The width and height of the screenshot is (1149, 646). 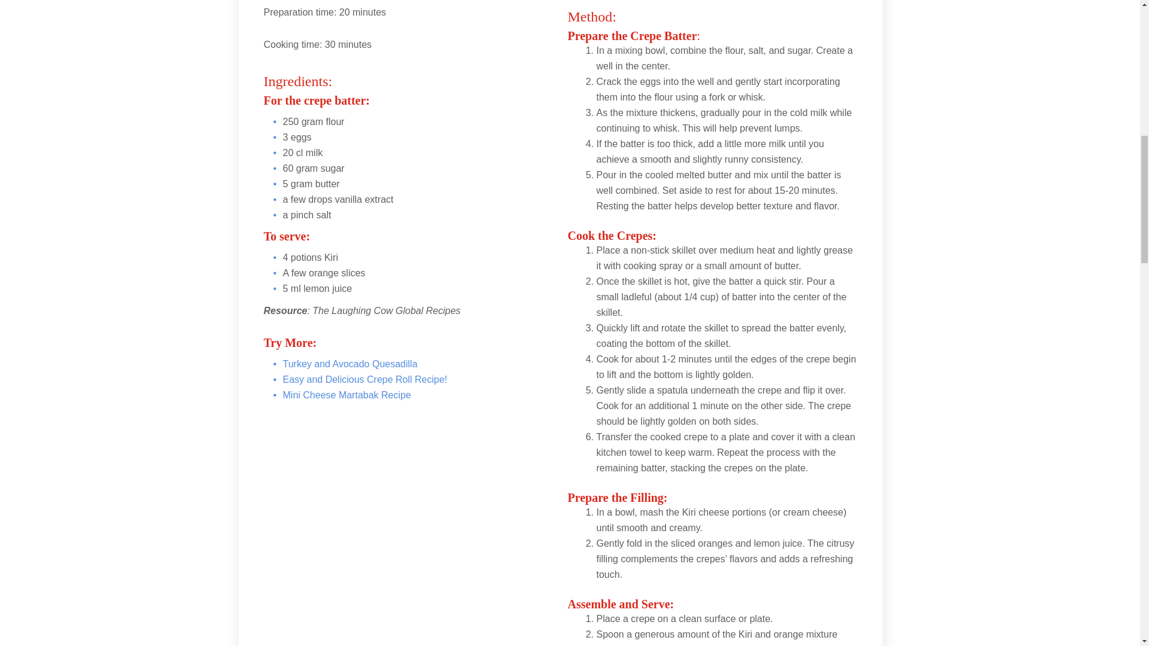 I want to click on Easy and Delicious Crepe Roll Recipe!, so click(x=364, y=379).